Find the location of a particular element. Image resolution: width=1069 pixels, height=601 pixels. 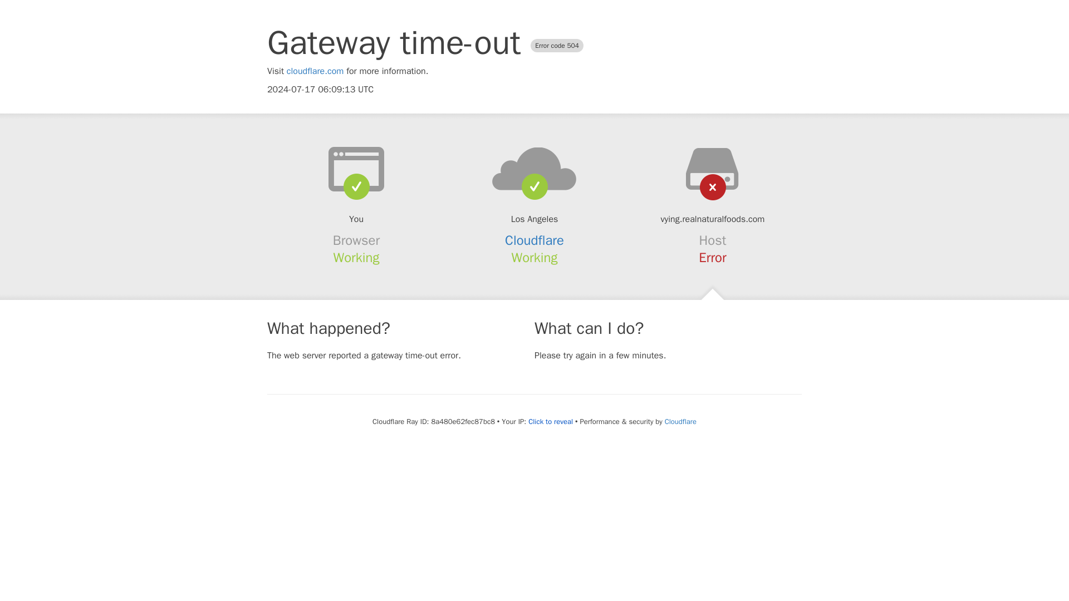

Cloudflare is located at coordinates (680, 421).